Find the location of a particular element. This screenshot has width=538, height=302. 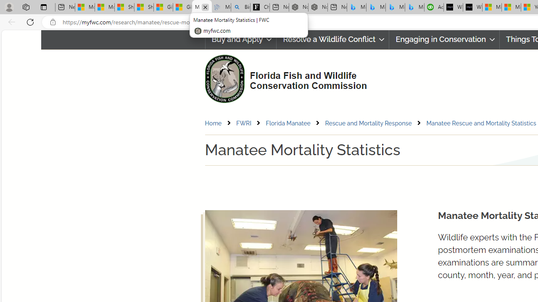

Resolve a Wildlife Conflict is located at coordinates (332, 39).